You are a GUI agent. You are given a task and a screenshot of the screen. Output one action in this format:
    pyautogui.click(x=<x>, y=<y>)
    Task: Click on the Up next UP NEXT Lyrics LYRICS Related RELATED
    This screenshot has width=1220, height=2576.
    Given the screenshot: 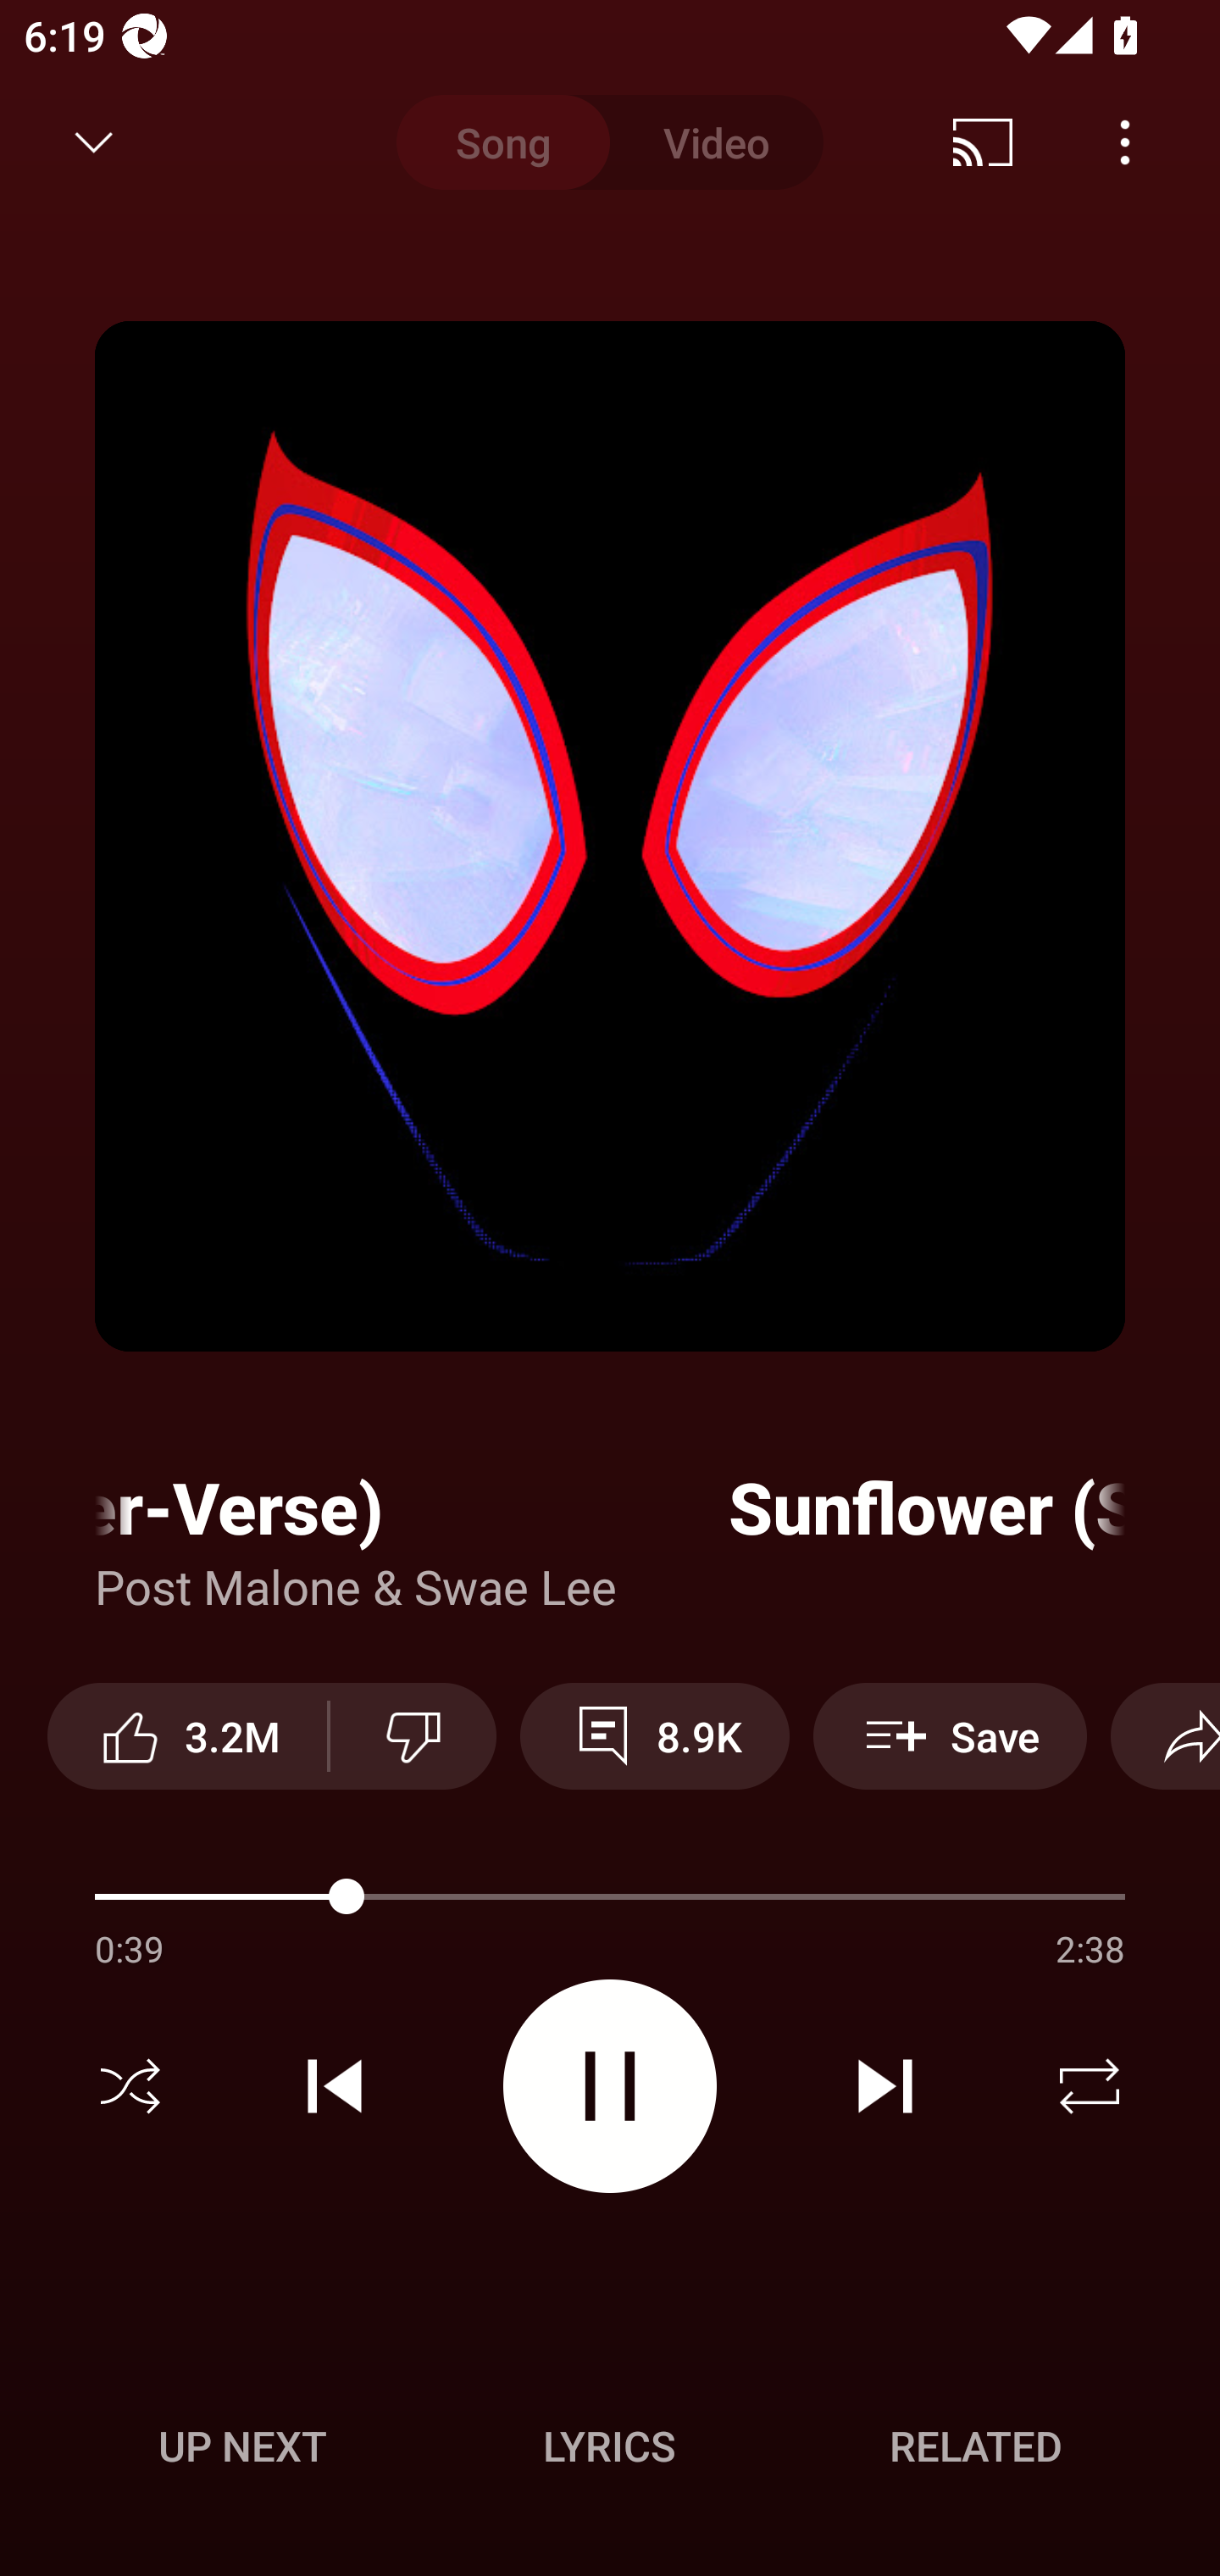 What is the action you would take?
    pyautogui.click(x=610, y=2451)
    